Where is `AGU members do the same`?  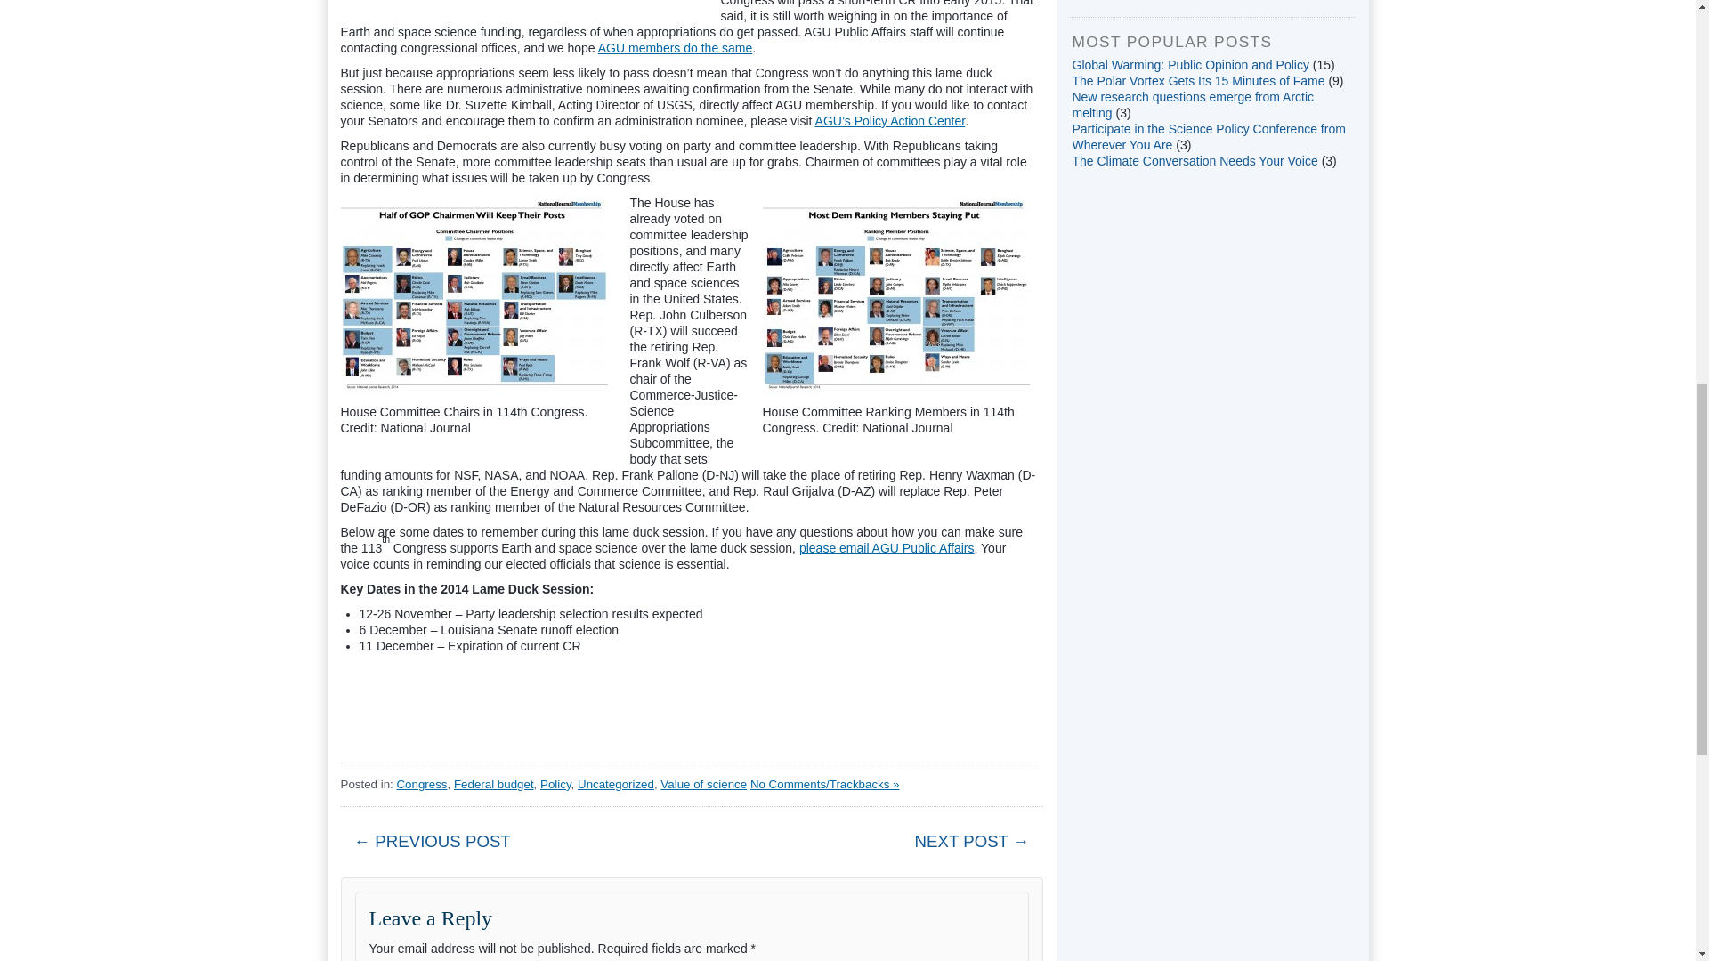
AGU members do the same is located at coordinates (676, 48).